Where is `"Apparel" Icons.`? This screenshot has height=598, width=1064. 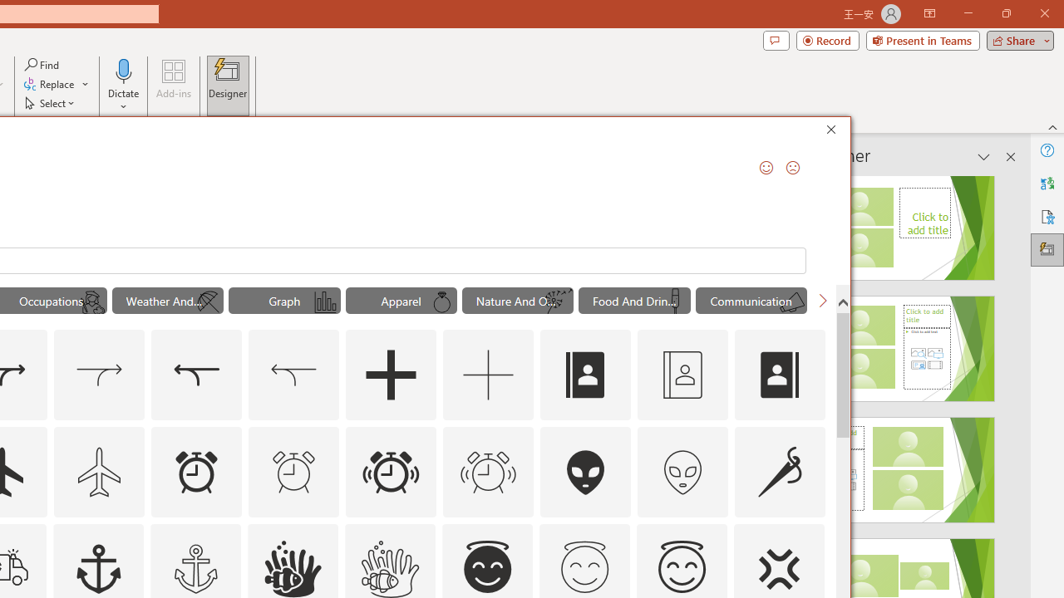
"Apparel" Icons. is located at coordinates (401, 301).